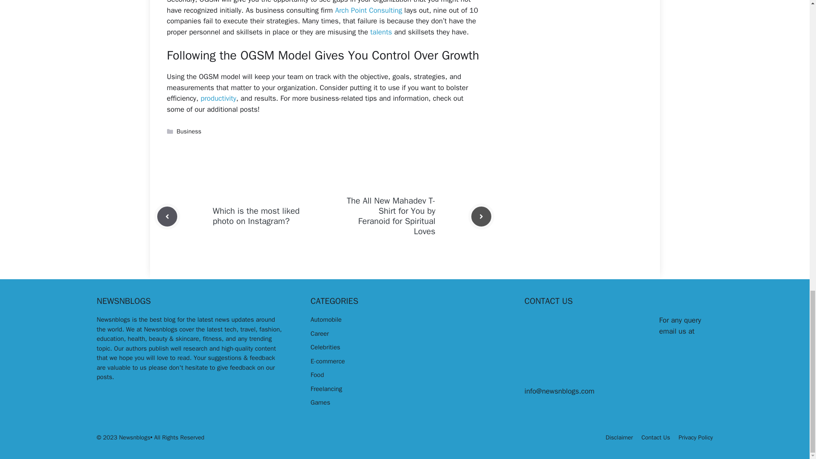 The height and width of the screenshot is (459, 816). What do you see at coordinates (326, 320) in the screenshot?
I see `Automobile` at bounding box center [326, 320].